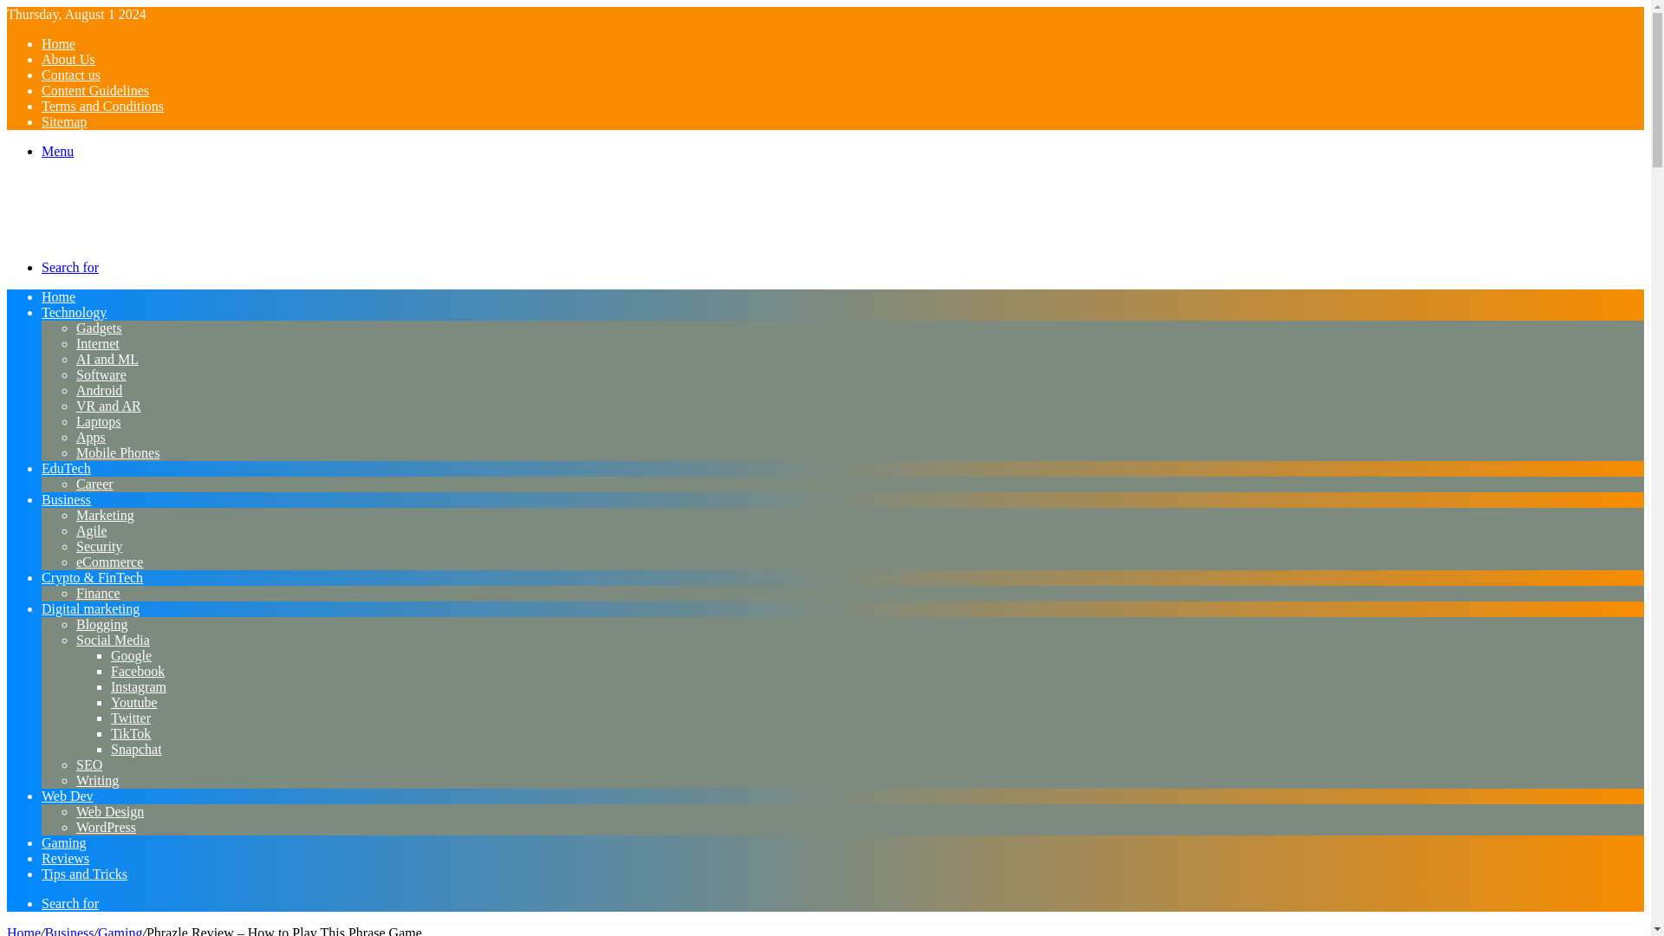 This screenshot has height=936, width=1664. What do you see at coordinates (88, 764) in the screenshot?
I see `SEO` at bounding box center [88, 764].